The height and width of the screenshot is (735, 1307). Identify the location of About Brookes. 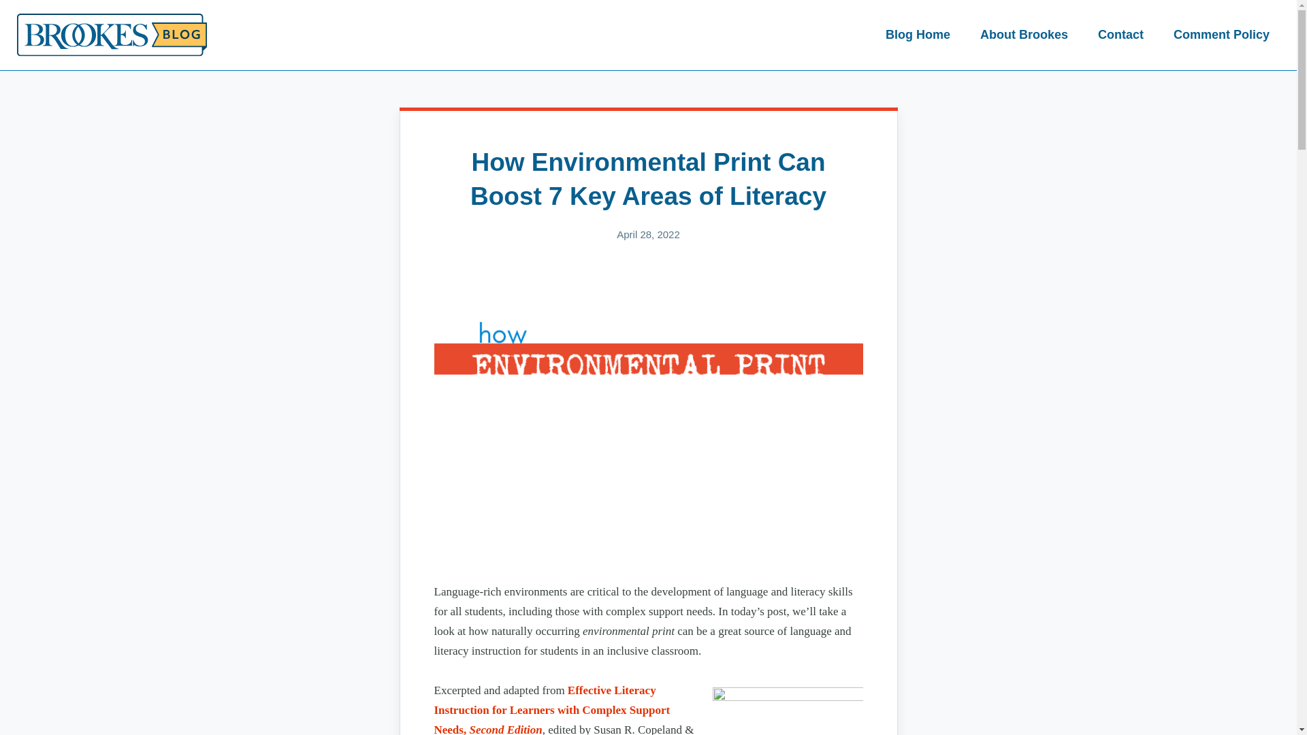
(1024, 35).